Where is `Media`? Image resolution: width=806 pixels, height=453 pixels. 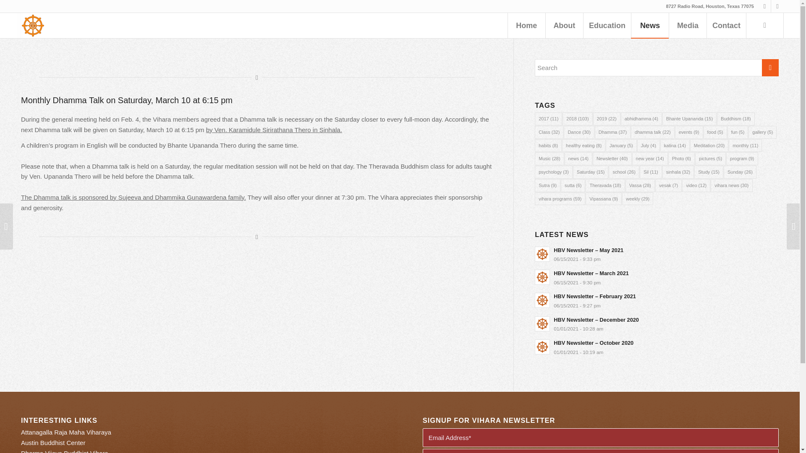 Media is located at coordinates (688, 25).